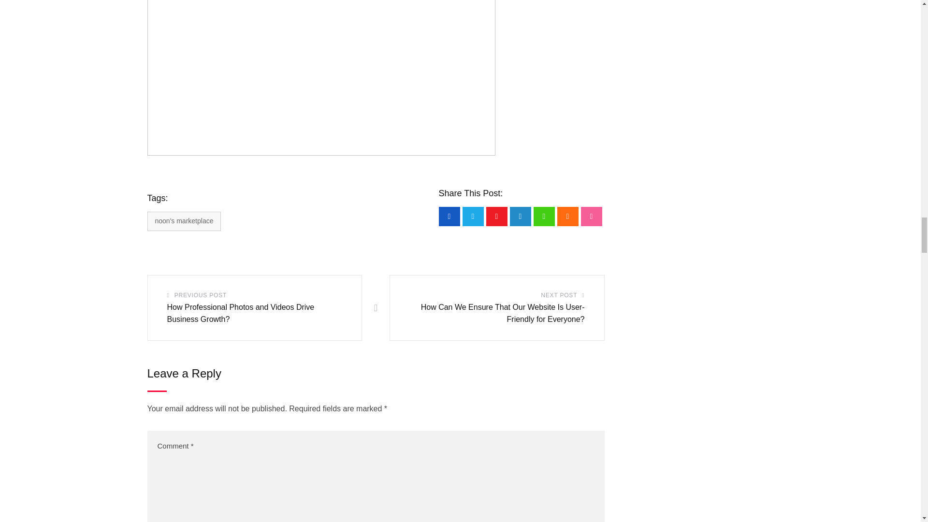 The image size is (928, 522). Describe the element at coordinates (241, 313) in the screenshot. I see `How Professional Photos and Videos Drive Business Growth?` at that location.